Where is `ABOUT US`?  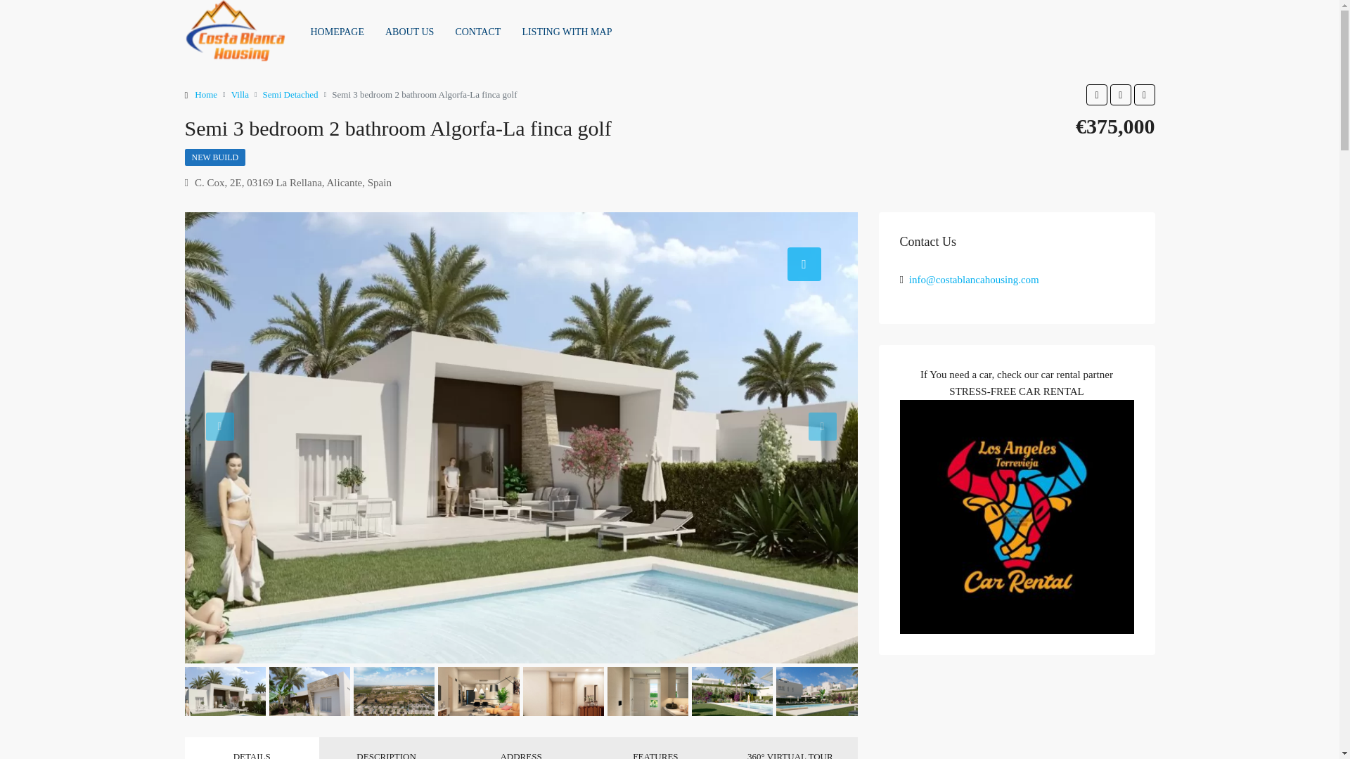
ABOUT US is located at coordinates (409, 32).